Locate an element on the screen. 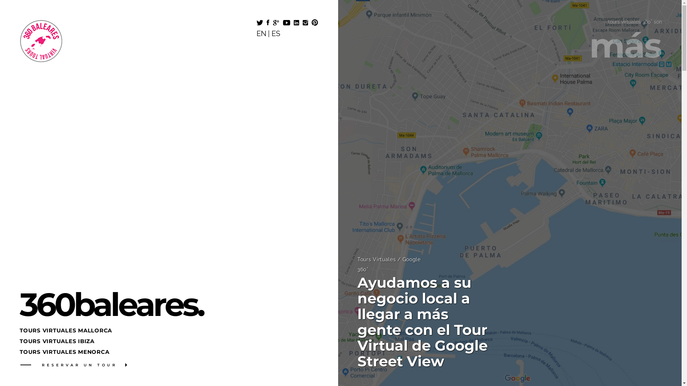 This screenshot has width=687, height=386. ES is located at coordinates (276, 34).